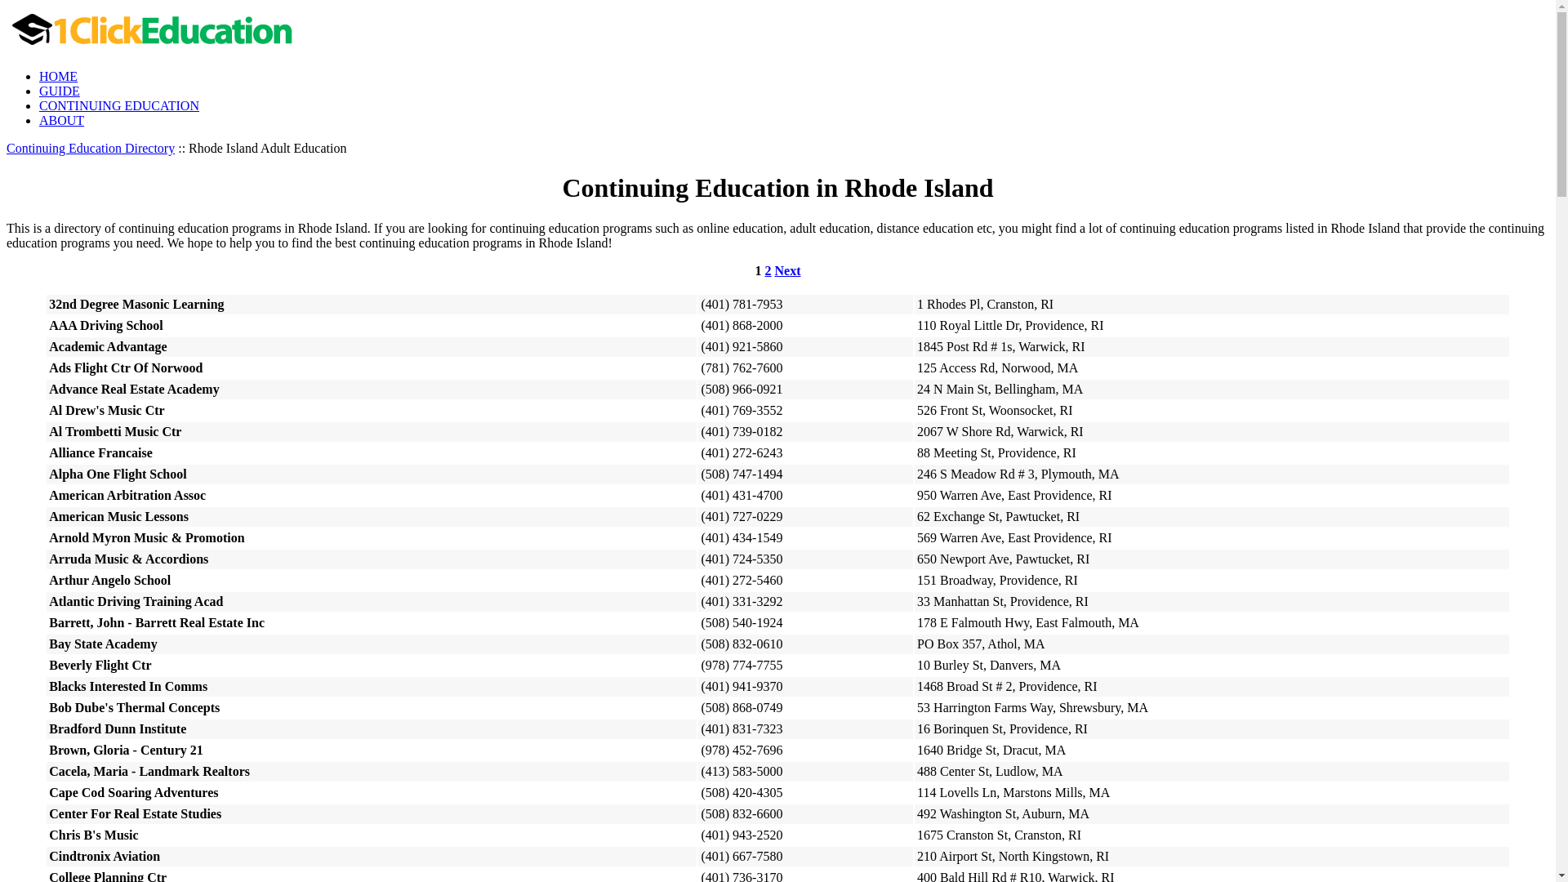 Image resolution: width=1568 pixels, height=882 pixels. What do you see at coordinates (787, 271) in the screenshot?
I see `Next` at bounding box center [787, 271].